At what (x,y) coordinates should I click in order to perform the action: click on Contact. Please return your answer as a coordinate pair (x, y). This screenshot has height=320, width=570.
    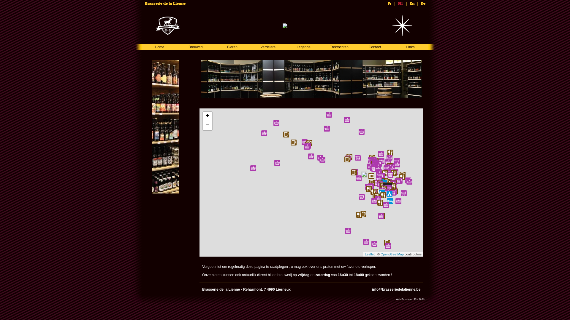
    Looking at the image, I should click on (375, 47).